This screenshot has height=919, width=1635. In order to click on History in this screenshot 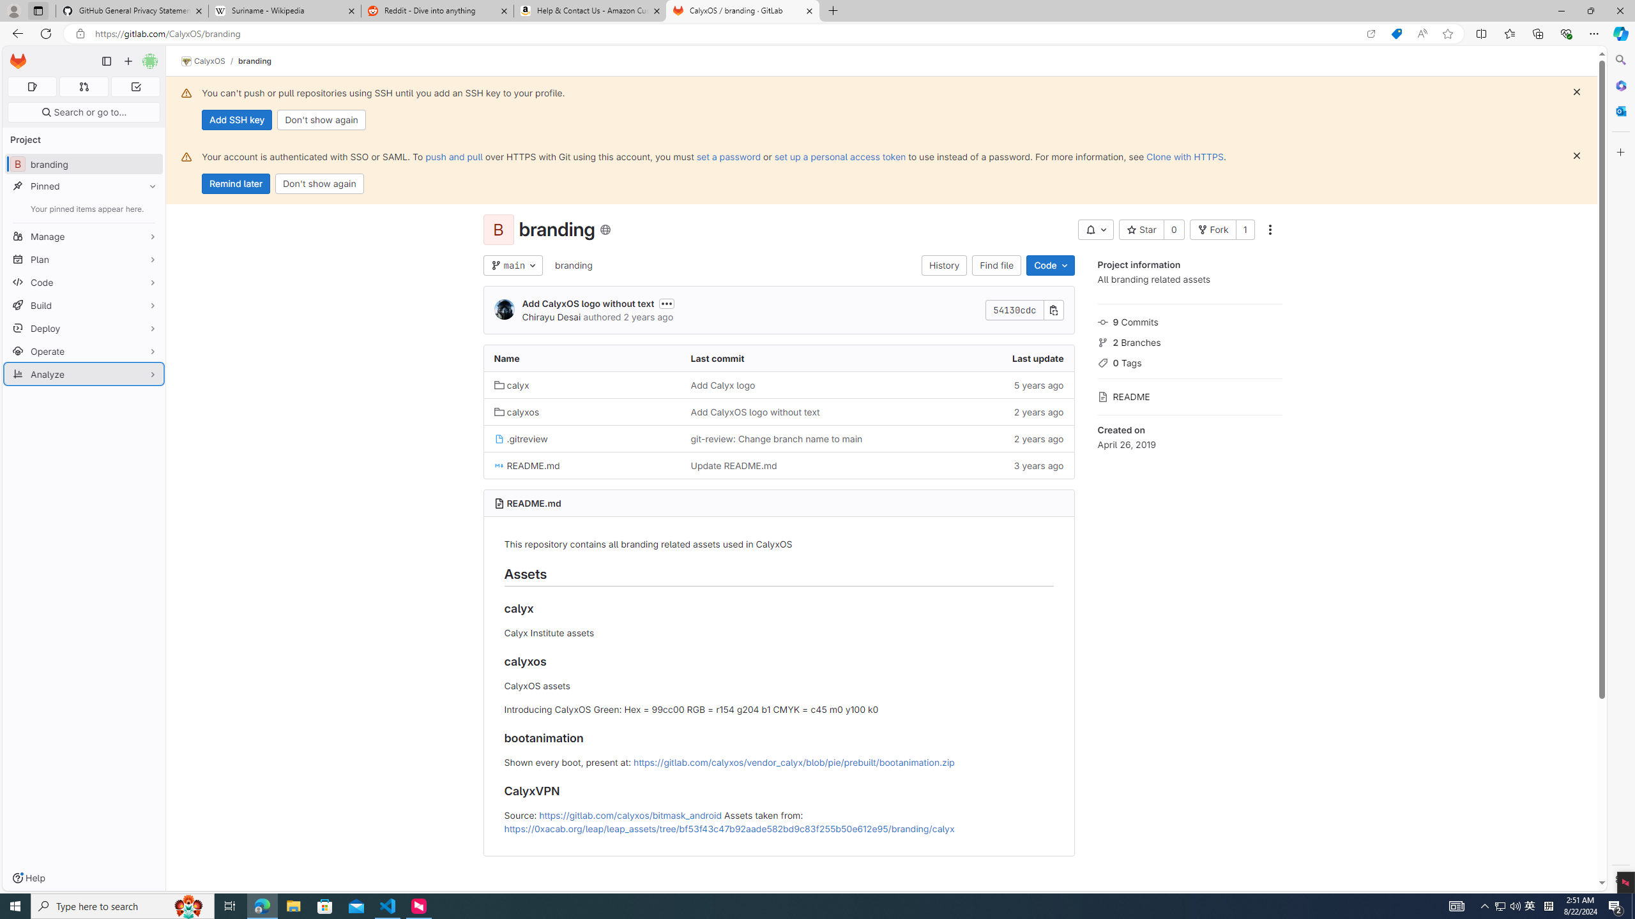, I will do `click(944, 265)`.